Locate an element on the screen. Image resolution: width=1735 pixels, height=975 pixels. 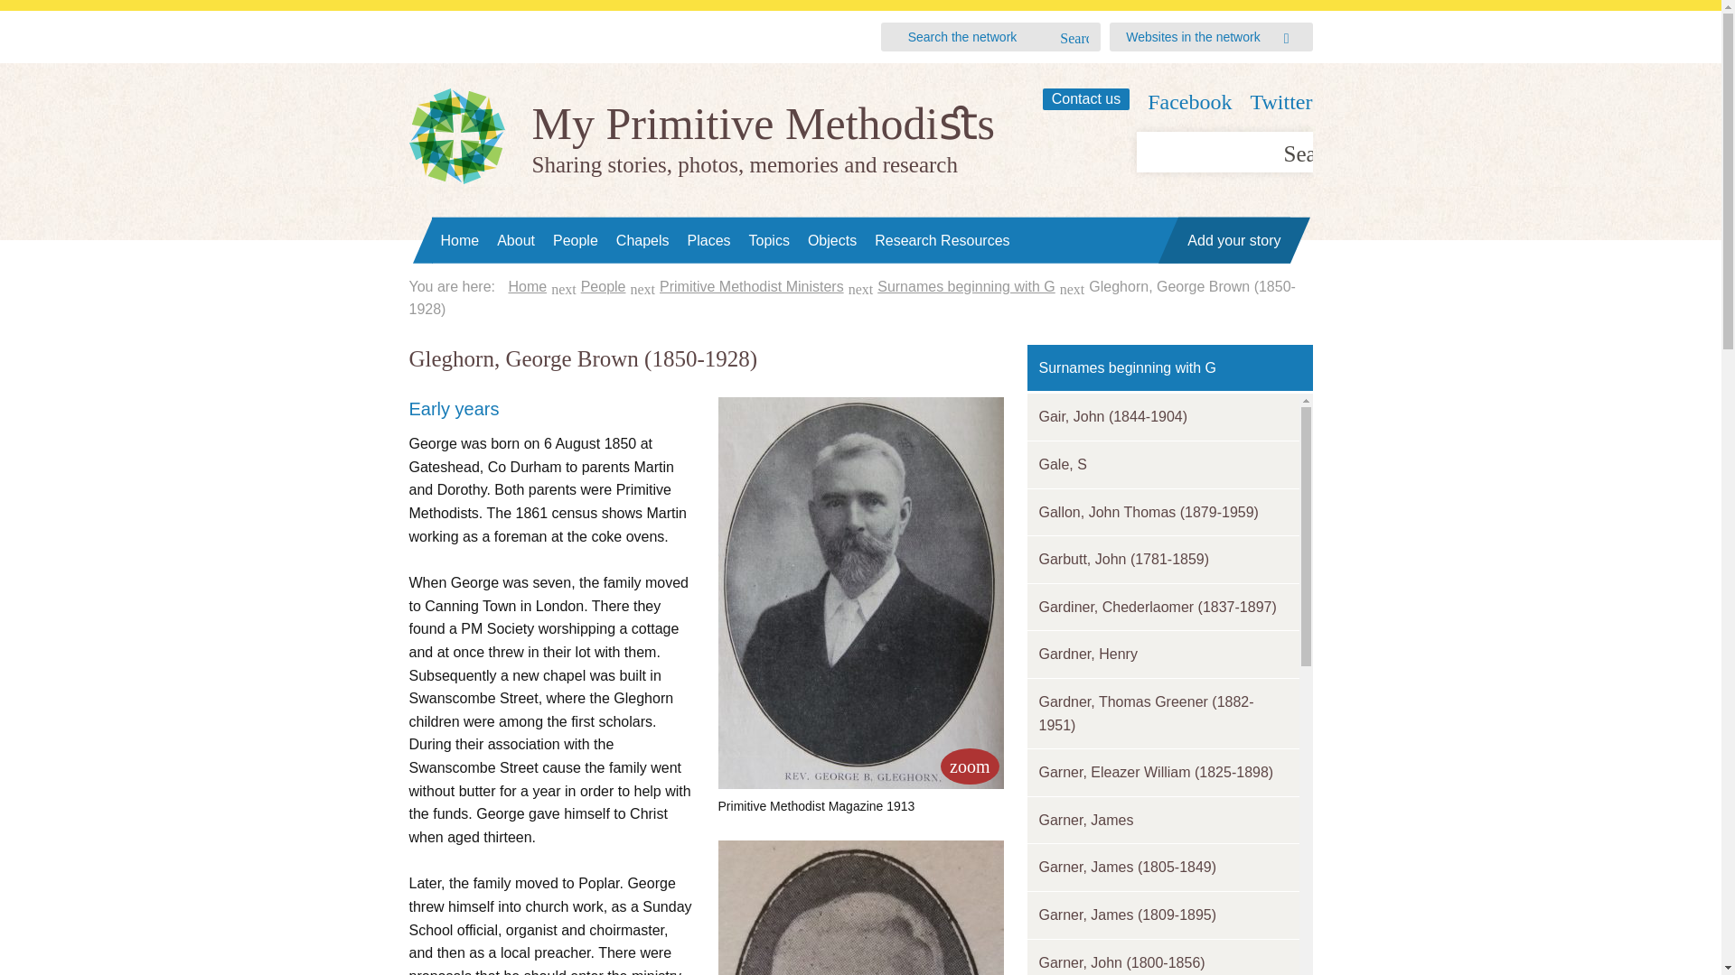
Search the network is located at coordinates (981, 37).